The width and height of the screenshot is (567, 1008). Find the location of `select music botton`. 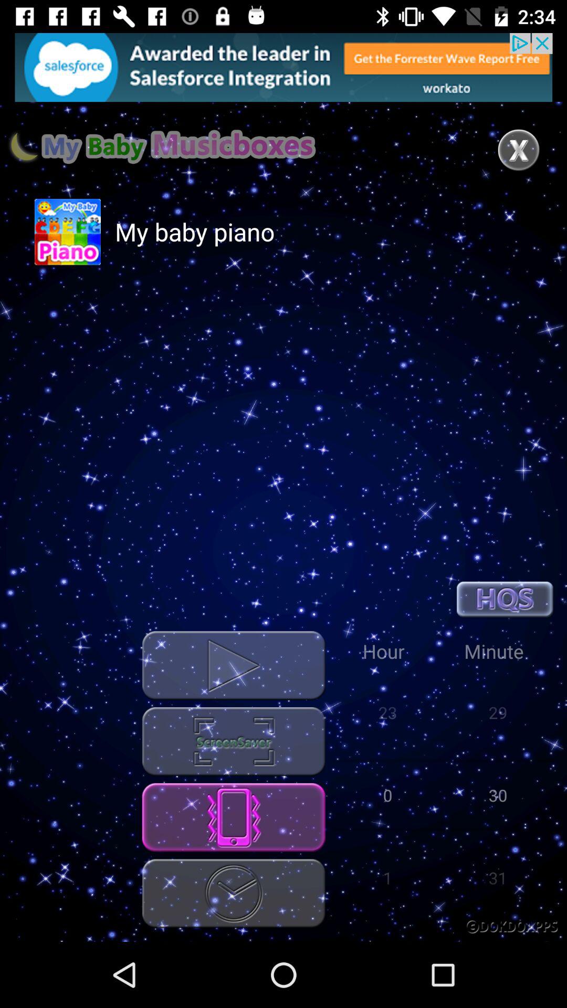

select music botton is located at coordinates (234, 741).